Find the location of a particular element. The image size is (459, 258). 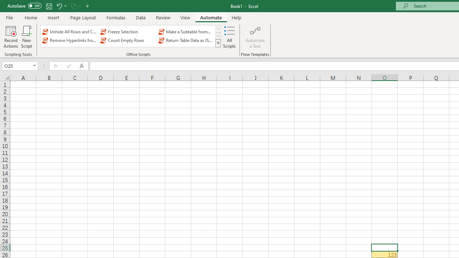

Unhide All Rows and Columns is located at coordinates (70, 32).